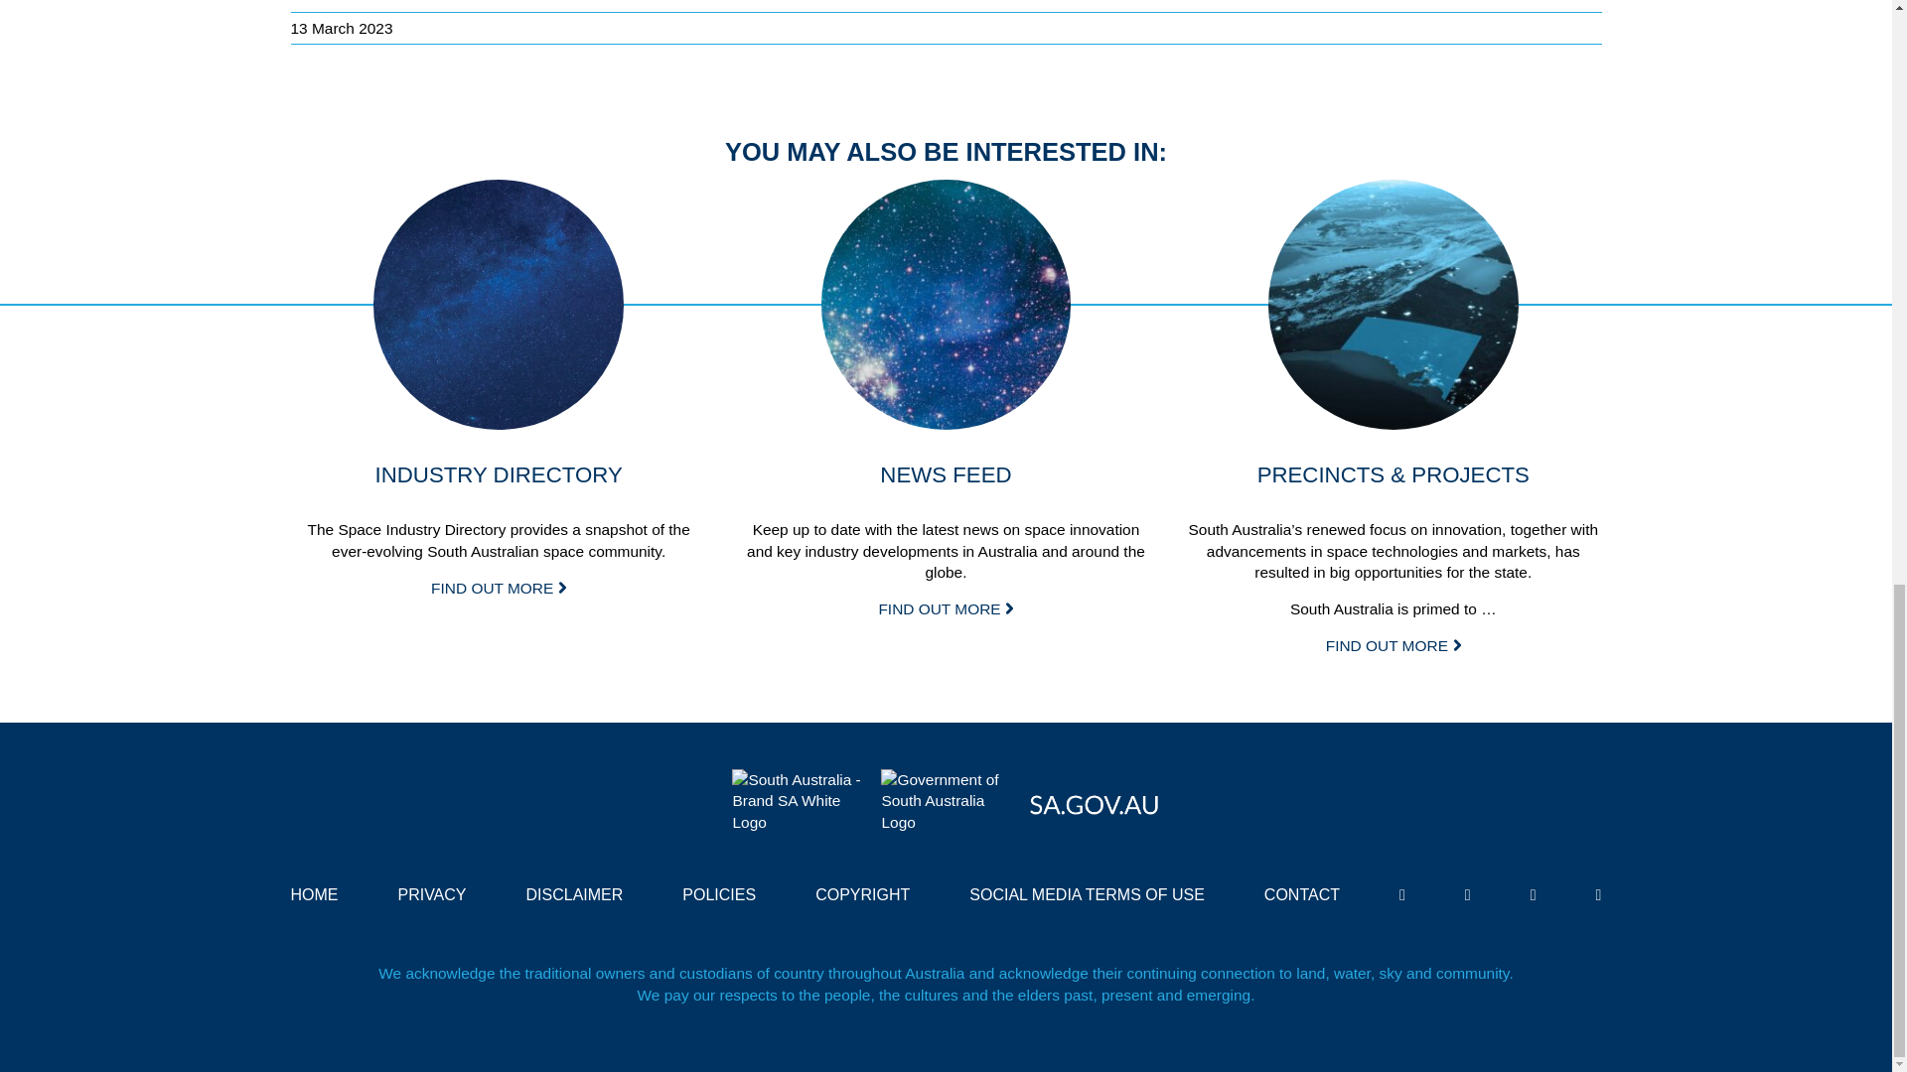 The height and width of the screenshot is (1072, 1907). Describe the element at coordinates (947, 305) in the screenshot. I see `View: News Feed` at that location.